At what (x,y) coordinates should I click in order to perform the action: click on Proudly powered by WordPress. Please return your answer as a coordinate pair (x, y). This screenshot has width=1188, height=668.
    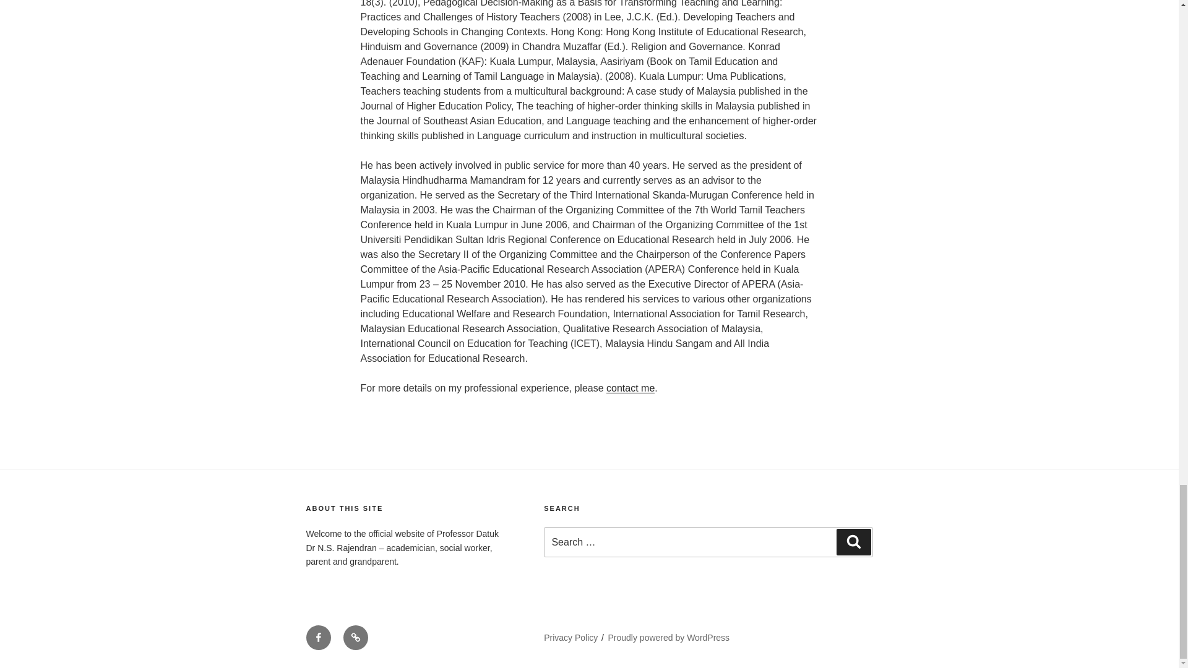
    Looking at the image, I should click on (669, 637).